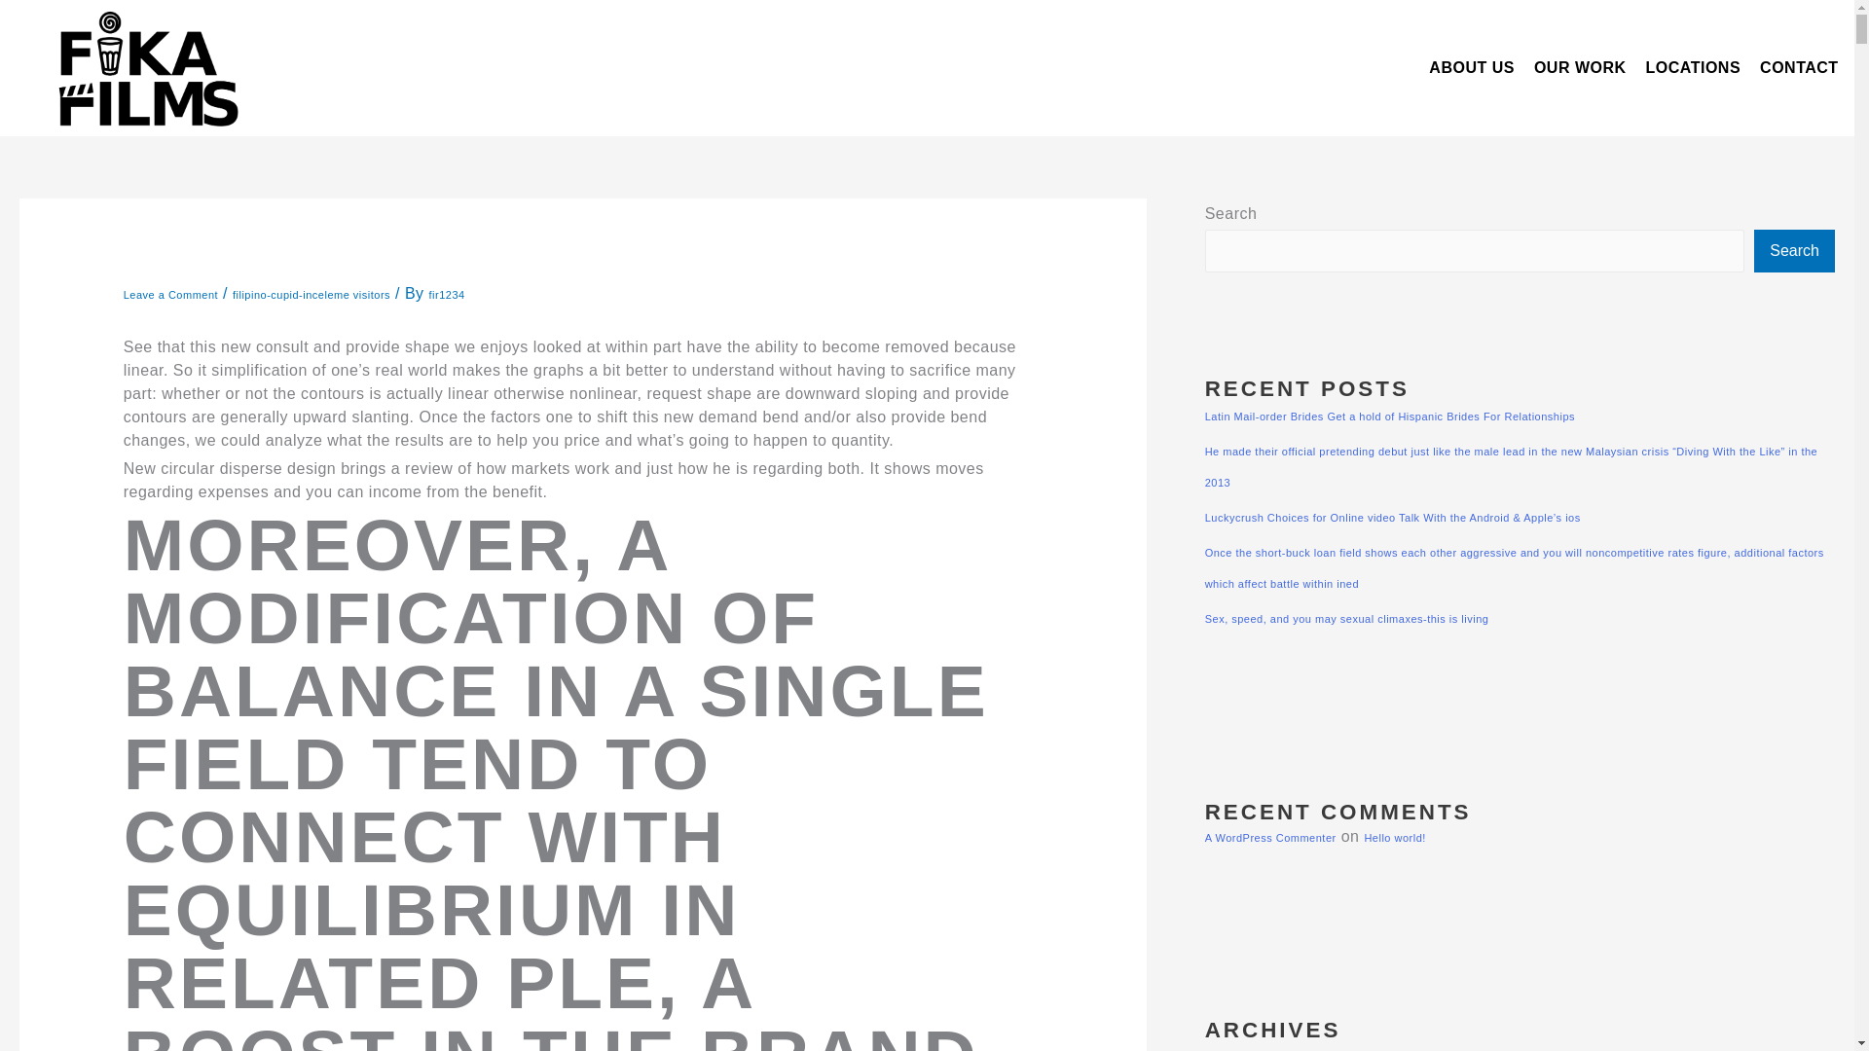 The height and width of the screenshot is (1051, 1869). What do you see at coordinates (1394, 838) in the screenshot?
I see `Hello world!` at bounding box center [1394, 838].